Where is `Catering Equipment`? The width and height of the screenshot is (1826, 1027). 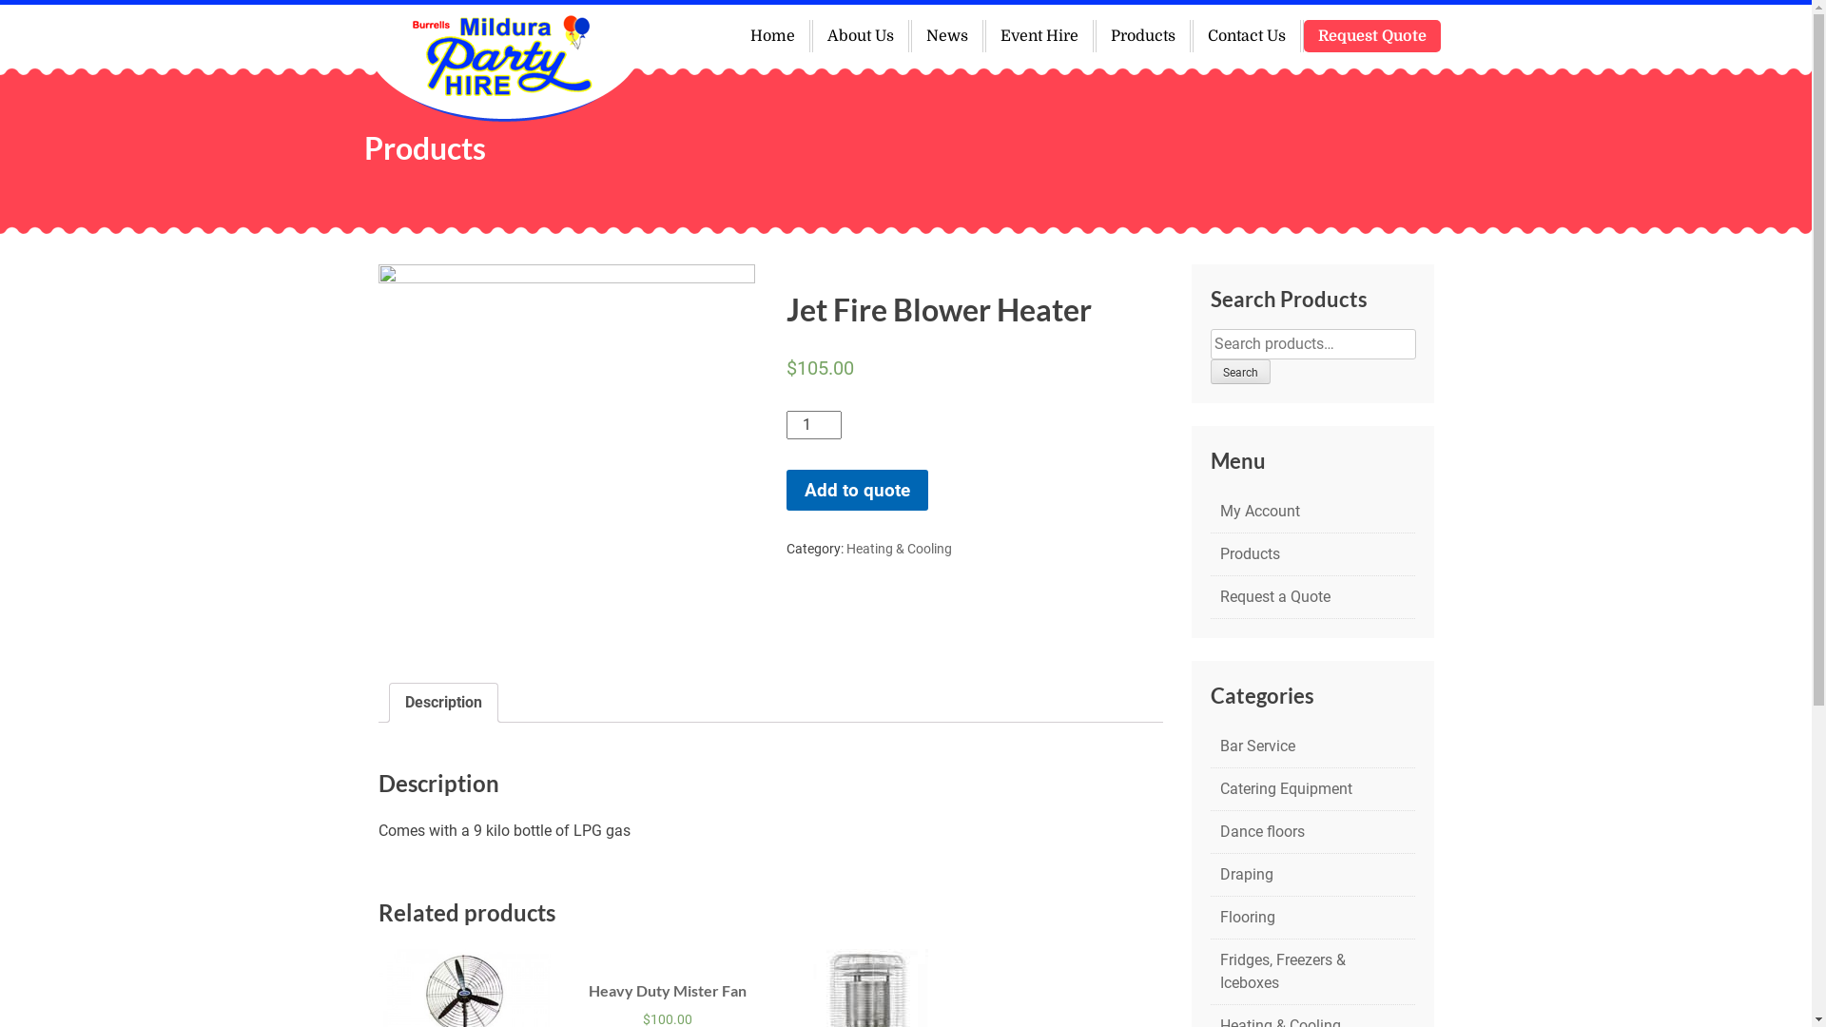 Catering Equipment is located at coordinates (1312, 789).